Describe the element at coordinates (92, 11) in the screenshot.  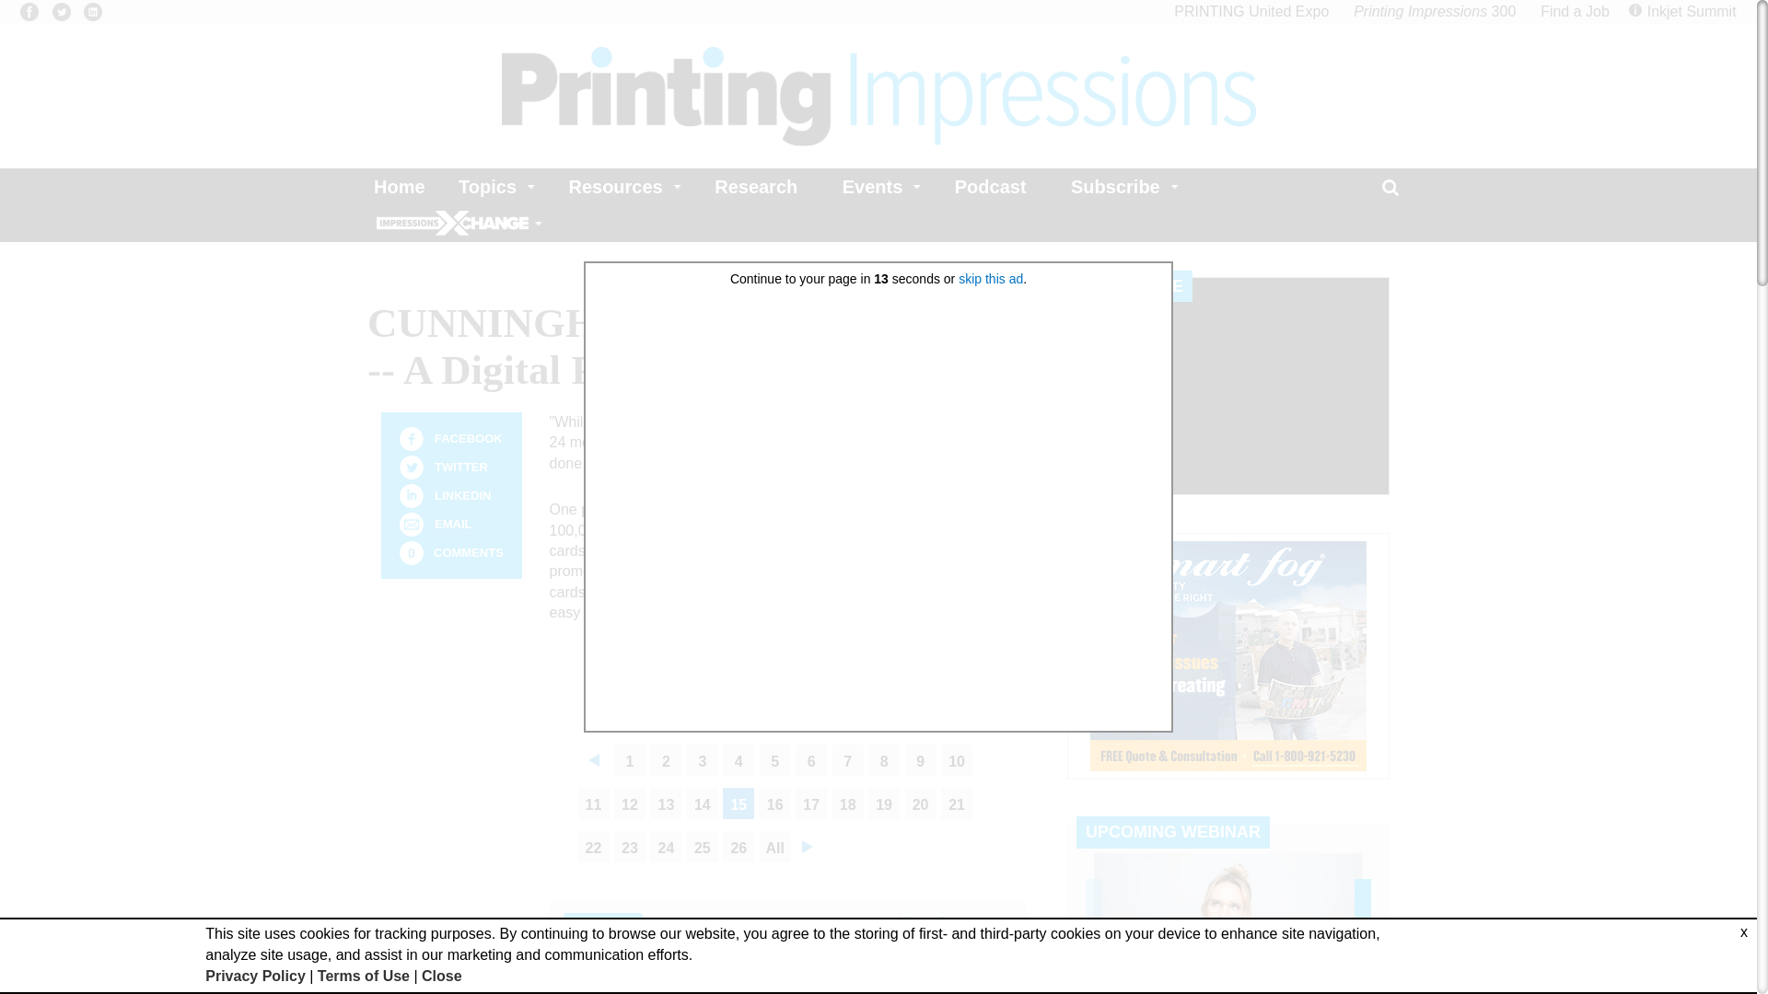
I see `Opens in a new window` at that location.